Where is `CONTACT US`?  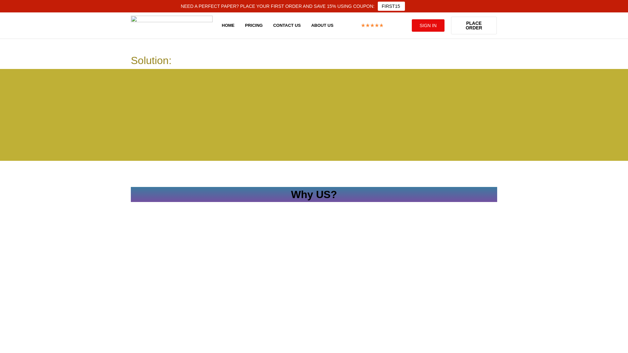 CONTACT US is located at coordinates (287, 25).